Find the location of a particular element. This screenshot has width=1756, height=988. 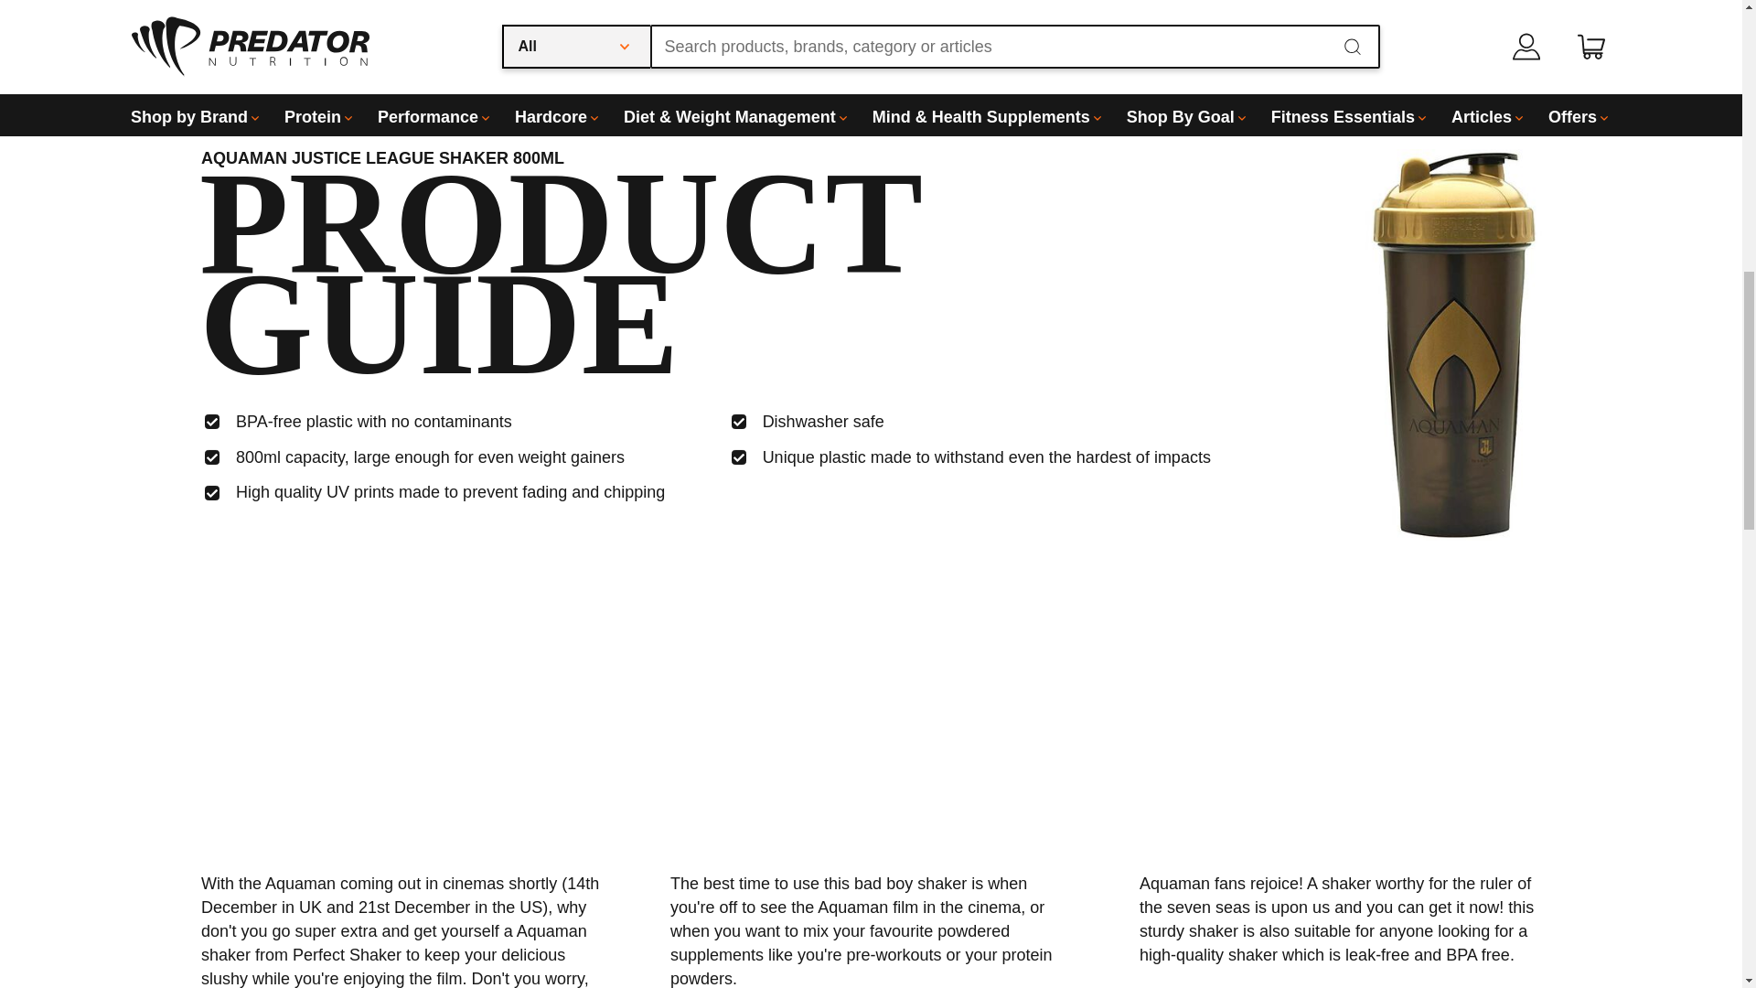

You might also like is located at coordinates (655, 24).